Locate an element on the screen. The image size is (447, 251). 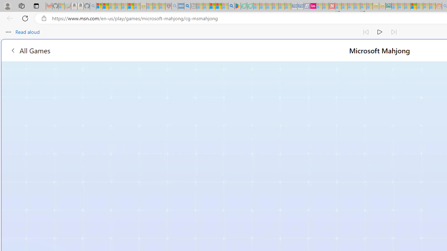
Microsoft account | Privacy - Sleeping is located at coordinates (401, 6).